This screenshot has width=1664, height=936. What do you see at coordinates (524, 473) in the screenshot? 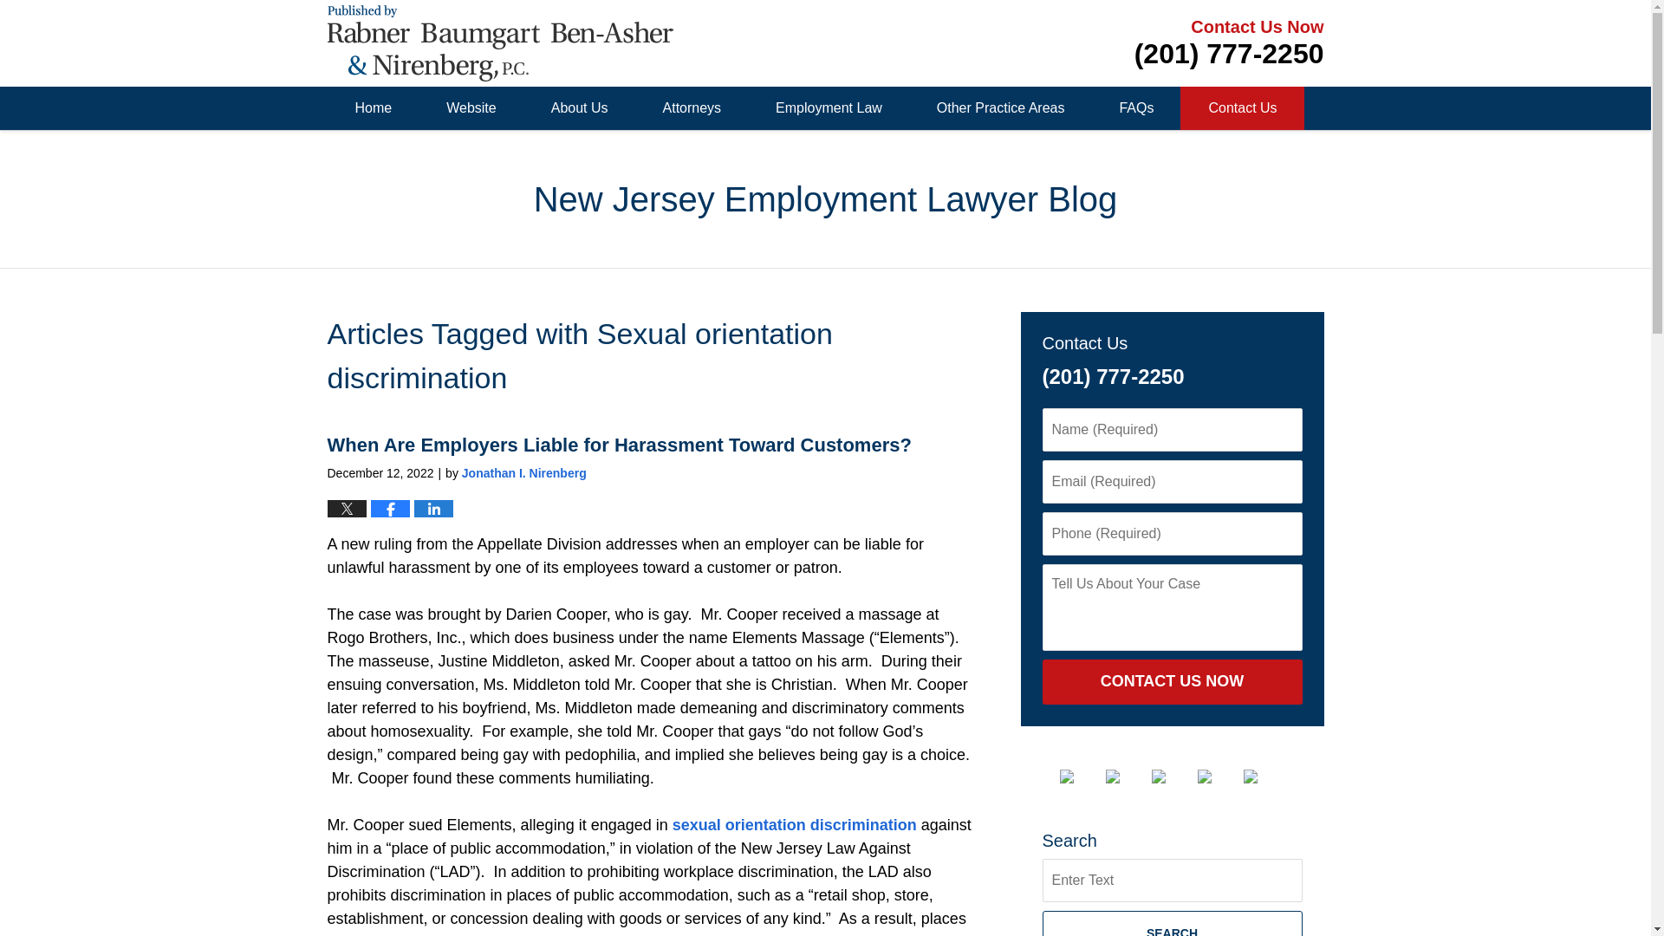
I see `Jonathan I. Nirenberg` at bounding box center [524, 473].